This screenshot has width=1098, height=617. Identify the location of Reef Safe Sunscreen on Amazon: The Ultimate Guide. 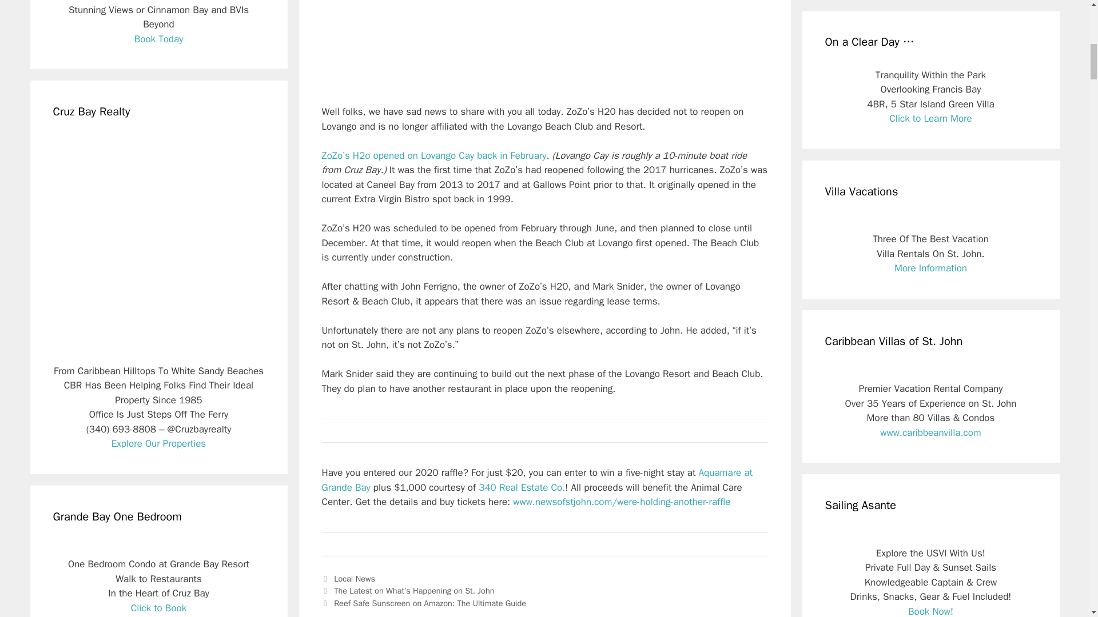
(429, 603).